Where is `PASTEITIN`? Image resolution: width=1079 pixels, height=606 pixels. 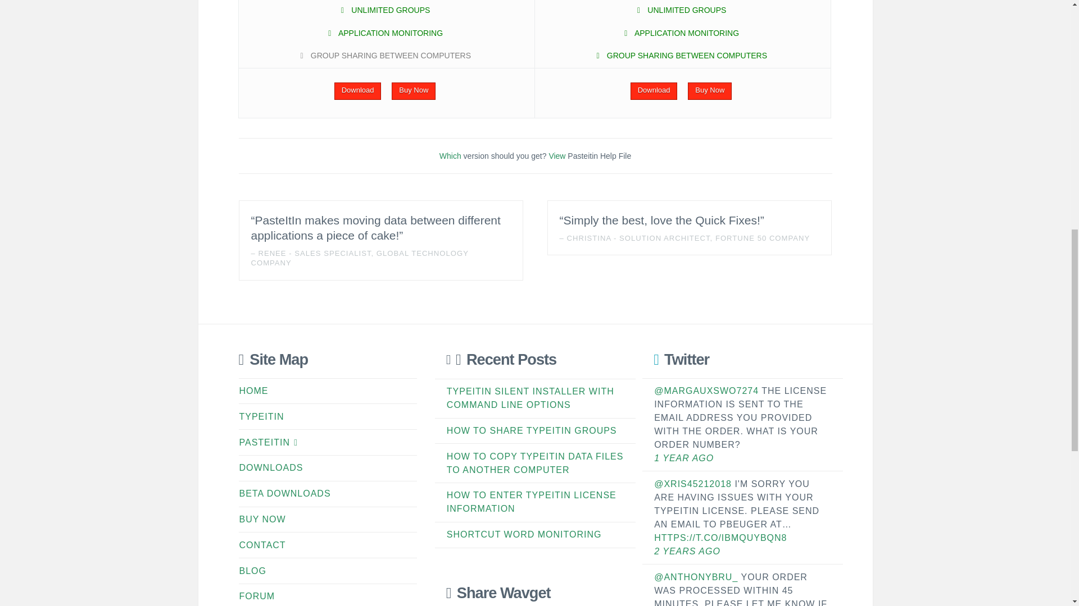
PASTEITIN is located at coordinates (274, 442).